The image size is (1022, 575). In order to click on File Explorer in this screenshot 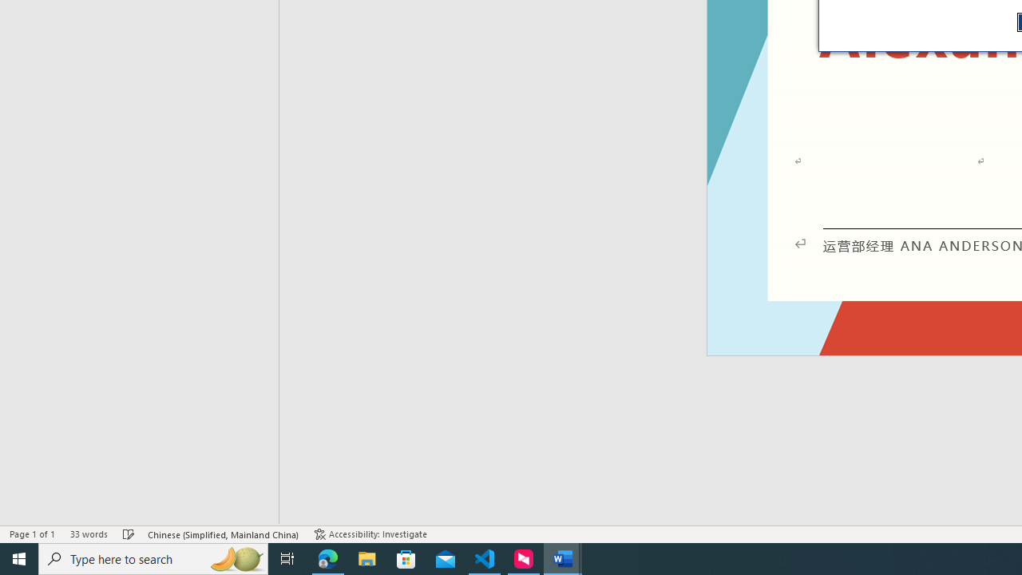, I will do `click(367, 559)`.